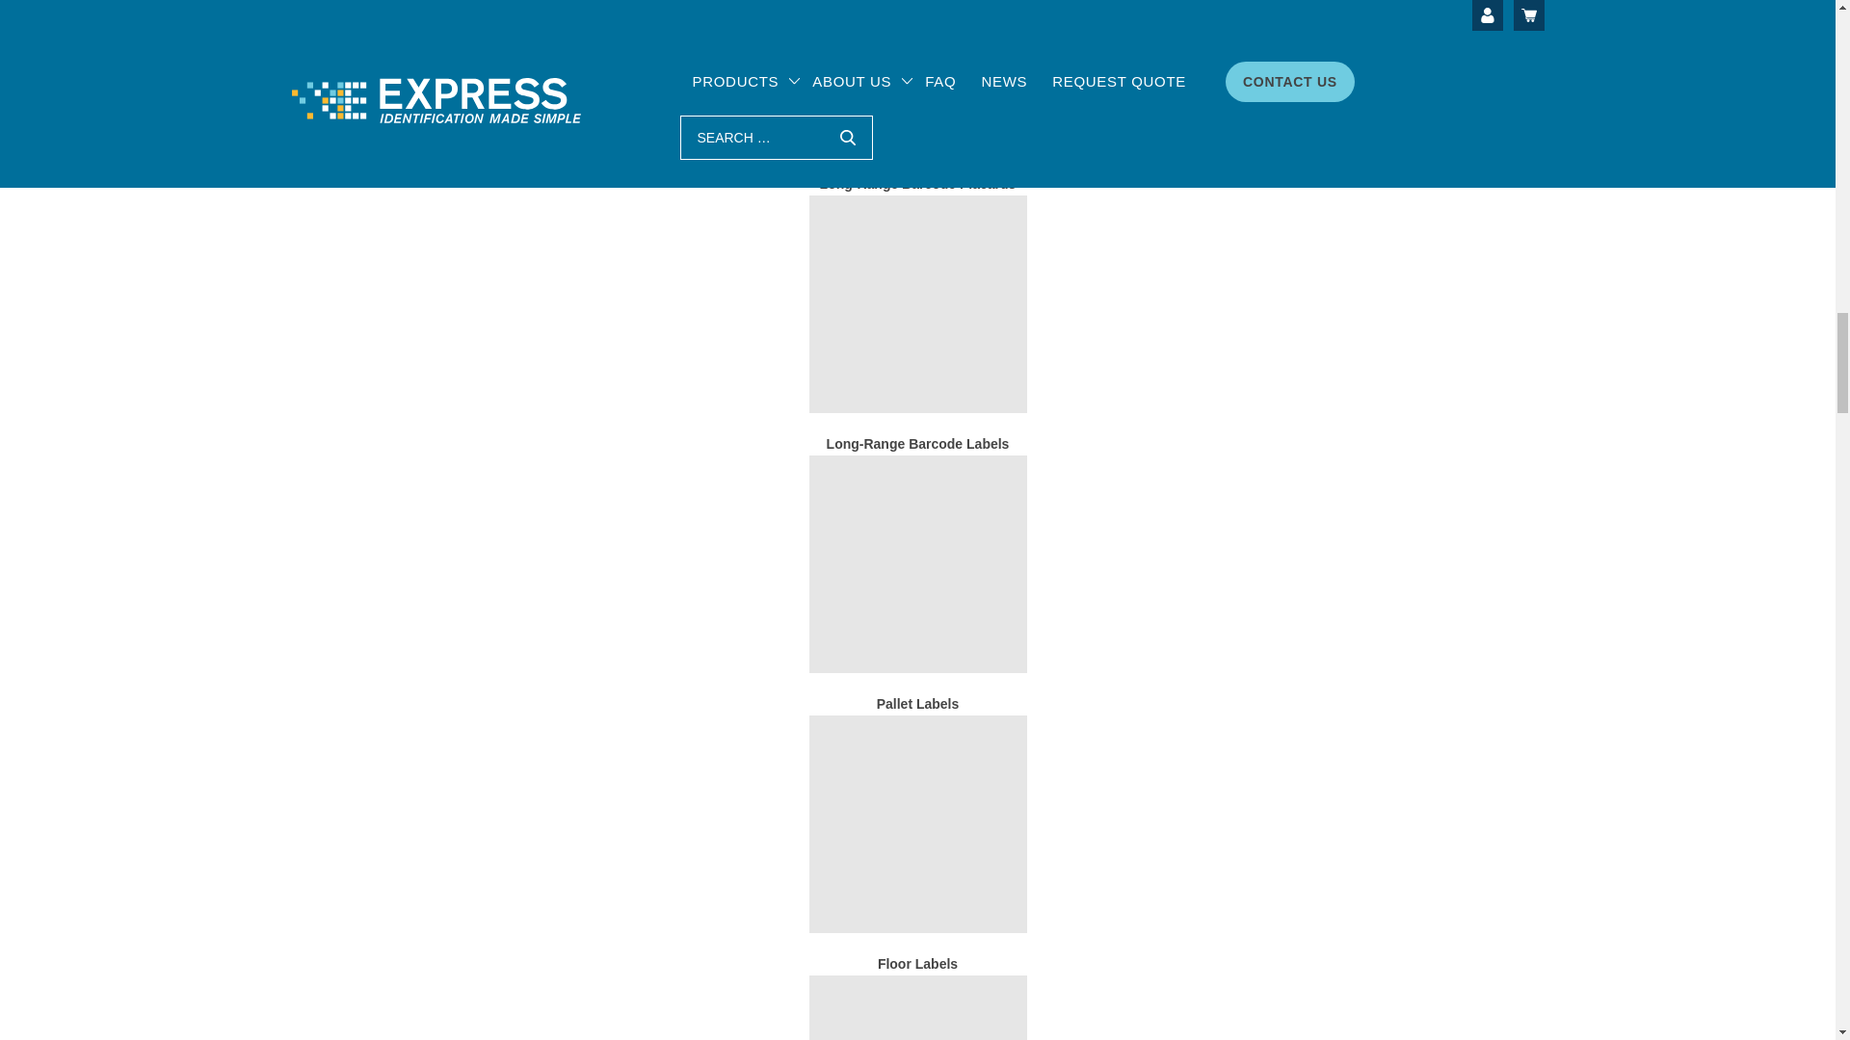  Describe the element at coordinates (917, 564) in the screenshot. I see `Pallet Labels` at that location.